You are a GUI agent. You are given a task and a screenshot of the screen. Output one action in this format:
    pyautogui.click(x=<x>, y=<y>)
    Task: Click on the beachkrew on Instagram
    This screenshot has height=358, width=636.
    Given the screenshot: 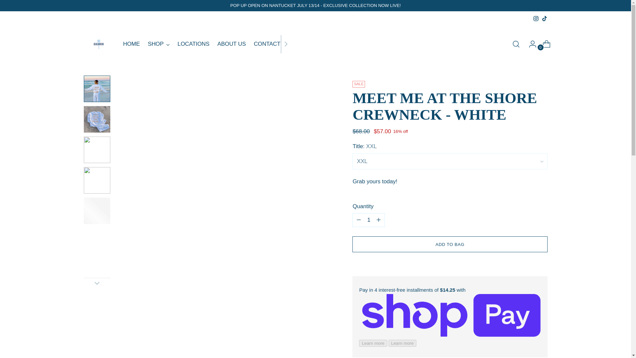 What is the action you would take?
    pyautogui.click(x=158, y=44)
    